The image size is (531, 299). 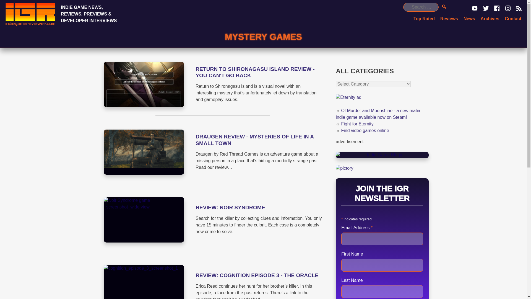 What do you see at coordinates (257, 275) in the screenshot?
I see `REVIEW: COGNITION EPISODE 3 - THE ORACLE` at bounding box center [257, 275].